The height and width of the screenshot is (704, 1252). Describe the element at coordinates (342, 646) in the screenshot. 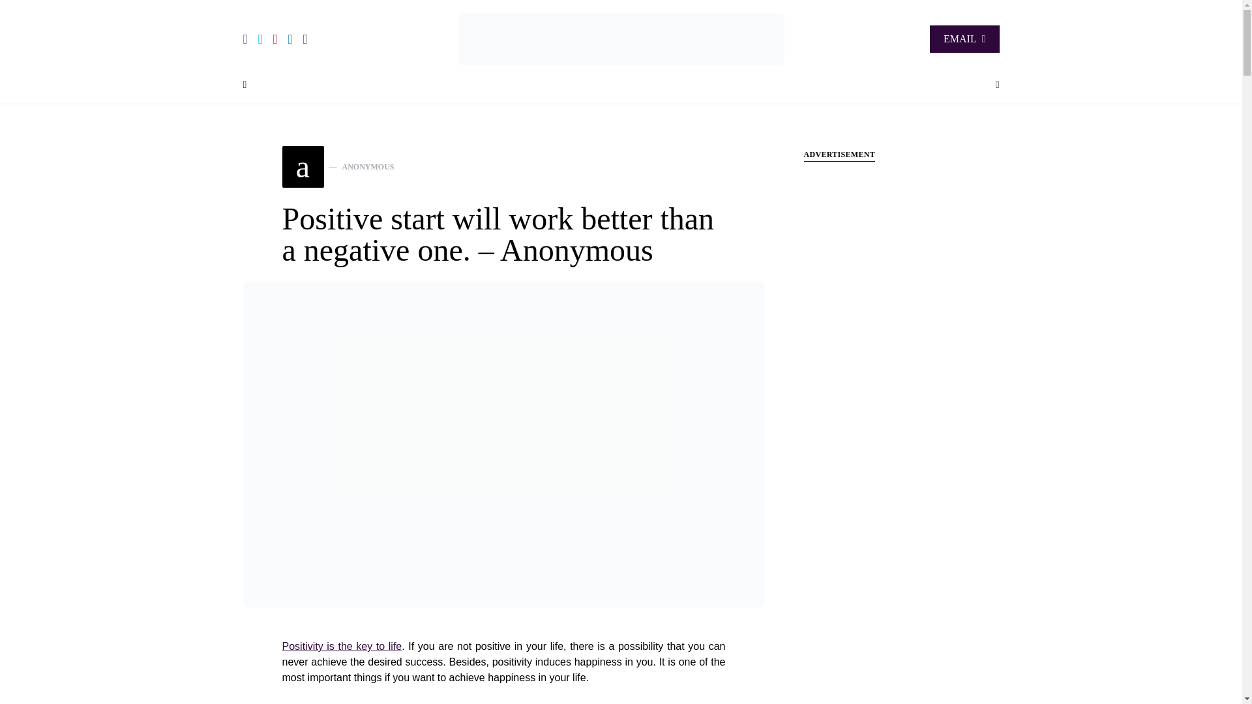

I see `Positivity is the key to life` at that location.